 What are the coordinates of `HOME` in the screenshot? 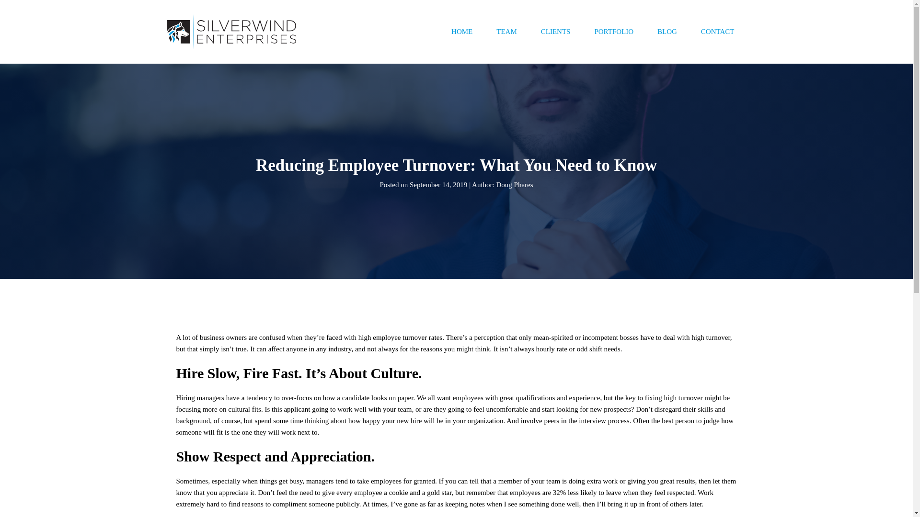 It's located at (462, 32).